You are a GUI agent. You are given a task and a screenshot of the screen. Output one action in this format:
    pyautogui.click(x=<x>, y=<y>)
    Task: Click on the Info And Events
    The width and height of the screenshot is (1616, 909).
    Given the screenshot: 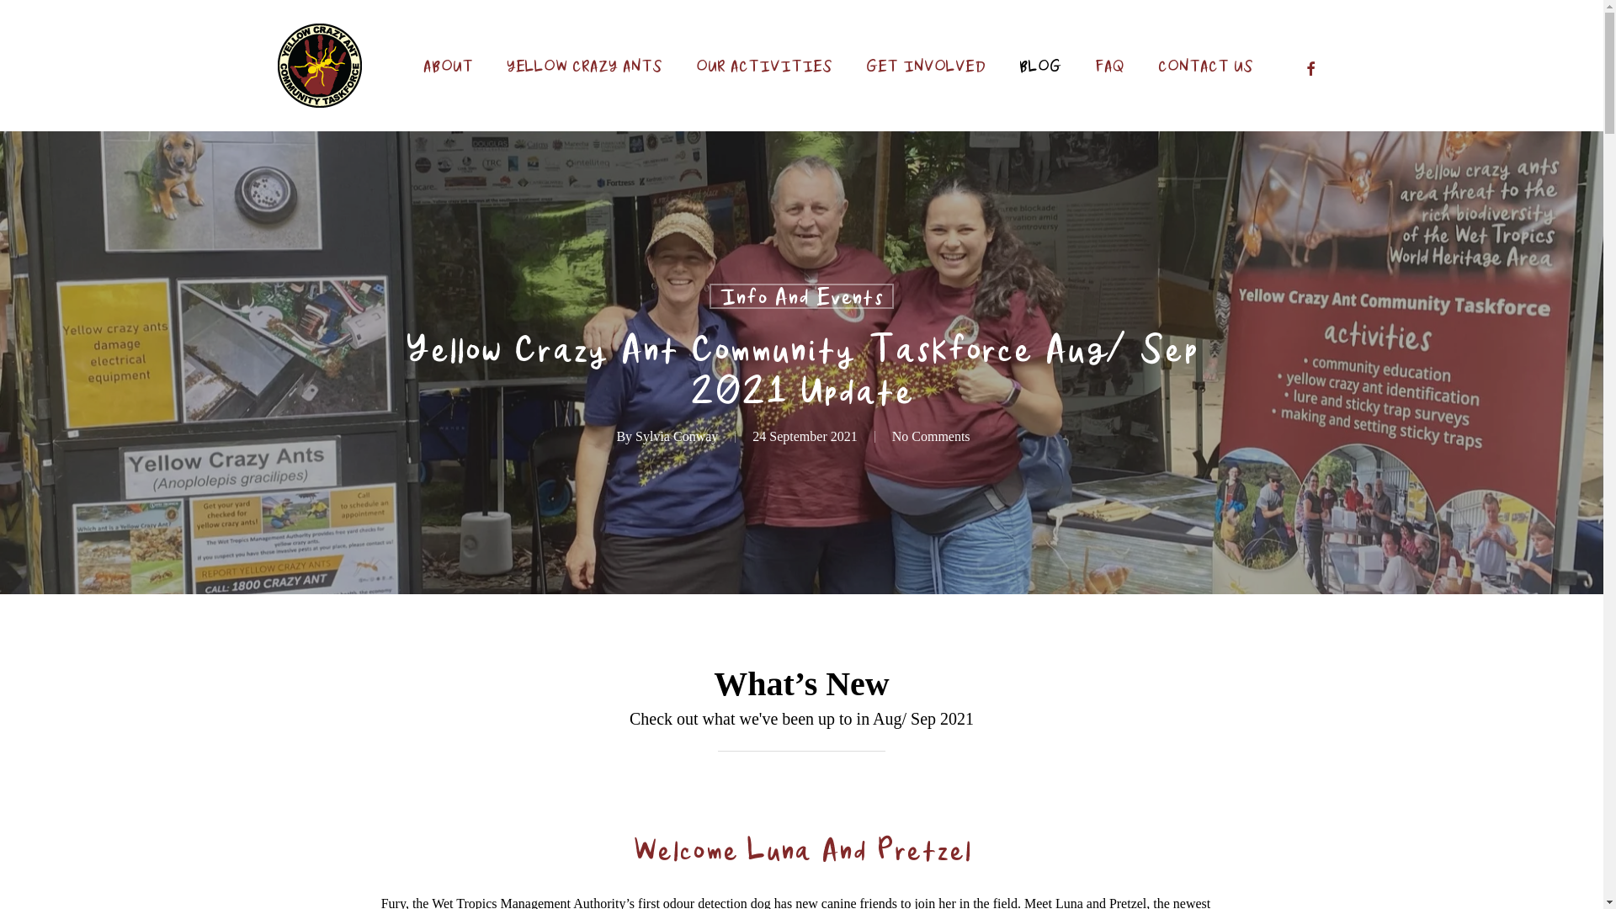 What is the action you would take?
    pyautogui.click(x=801, y=296)
    